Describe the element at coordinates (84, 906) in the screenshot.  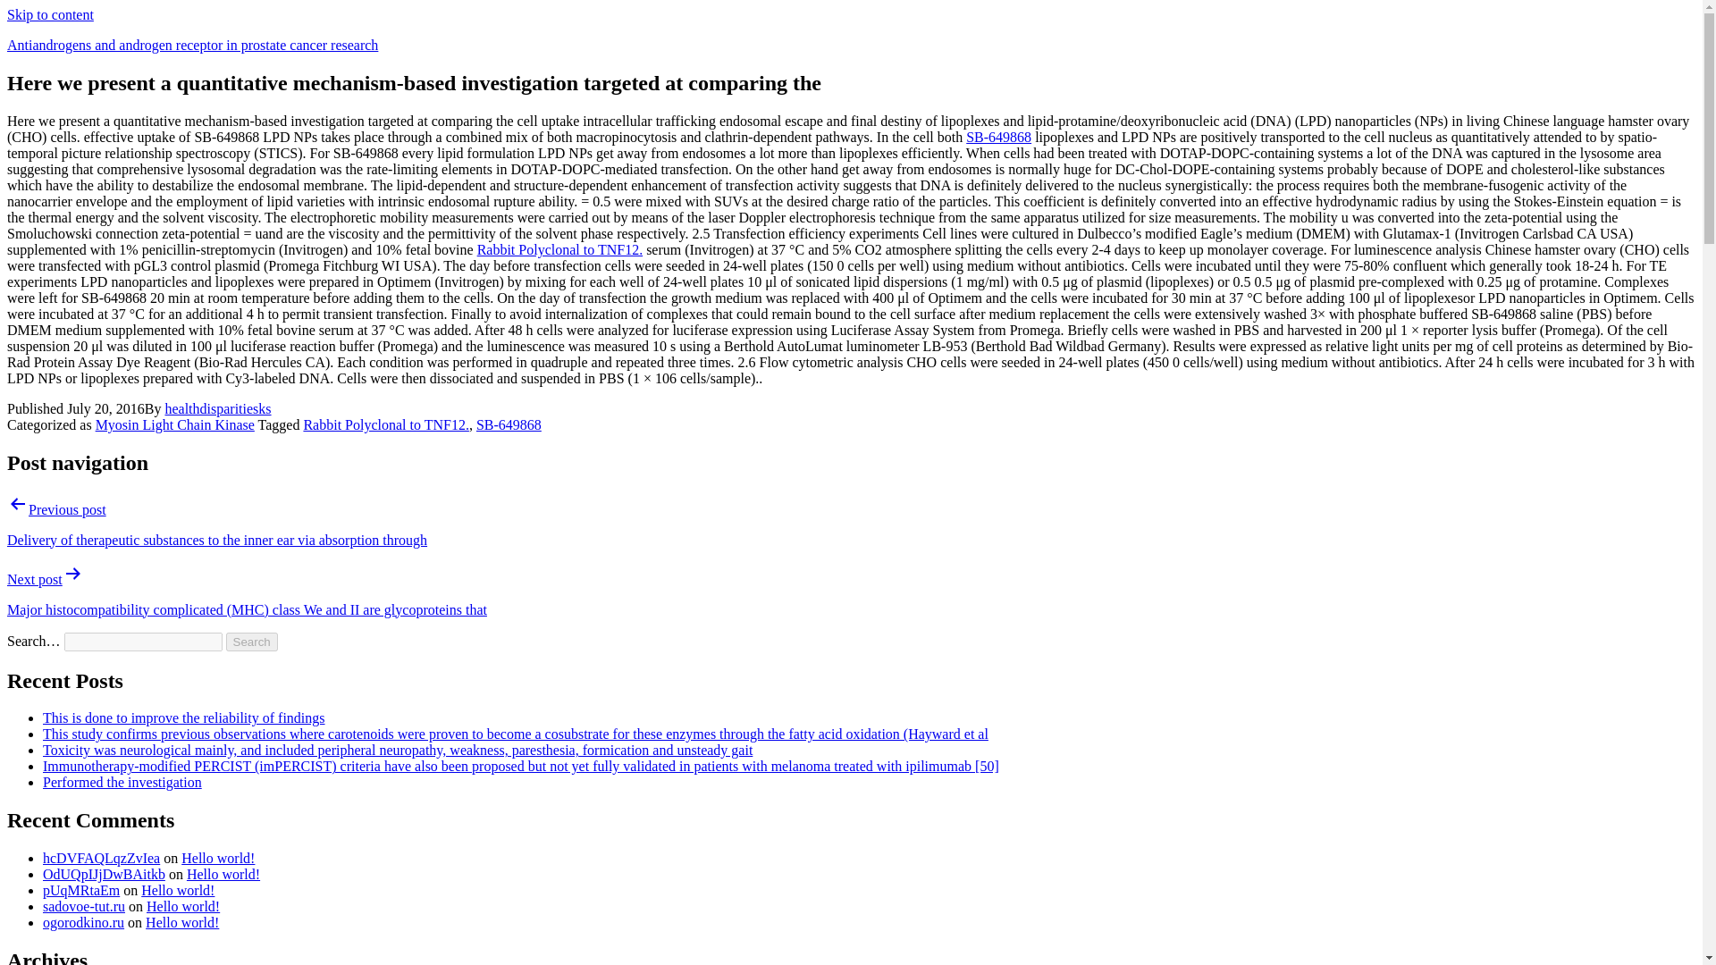
I see `sadovoe-tut.ru` at that location.